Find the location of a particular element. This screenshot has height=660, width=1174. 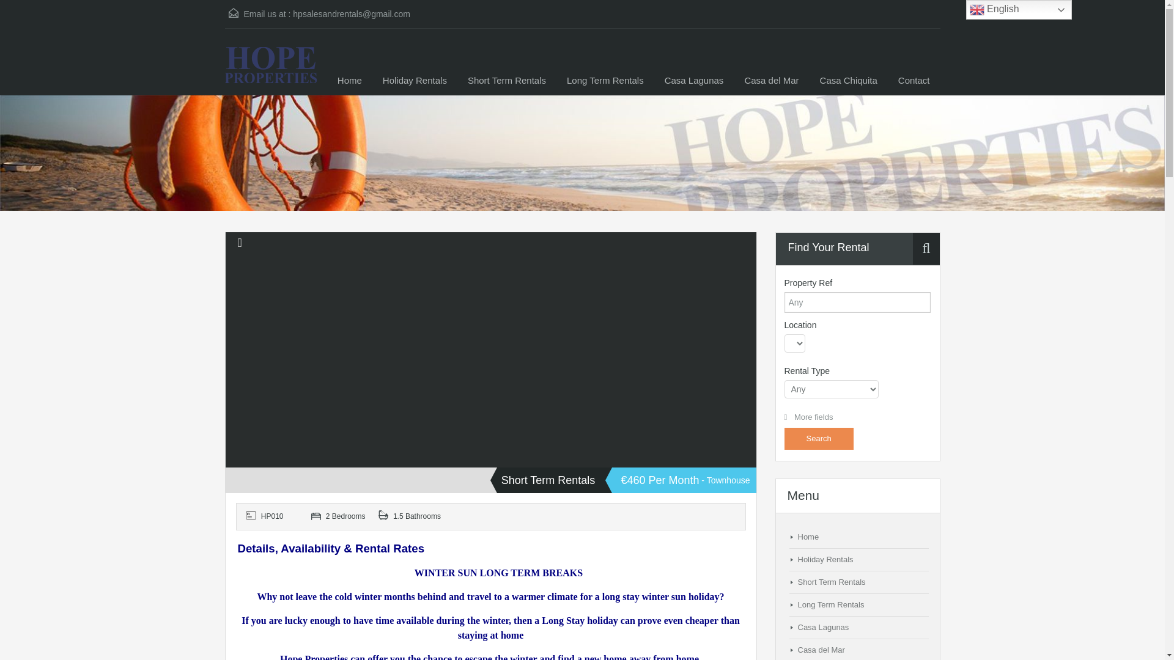

Casa Chiquita is located at coordinates (849, 81).